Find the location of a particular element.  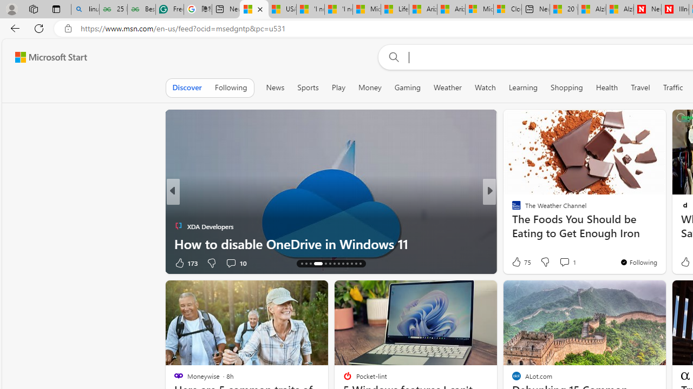

Kobocents is located at coordinates (511, 209).